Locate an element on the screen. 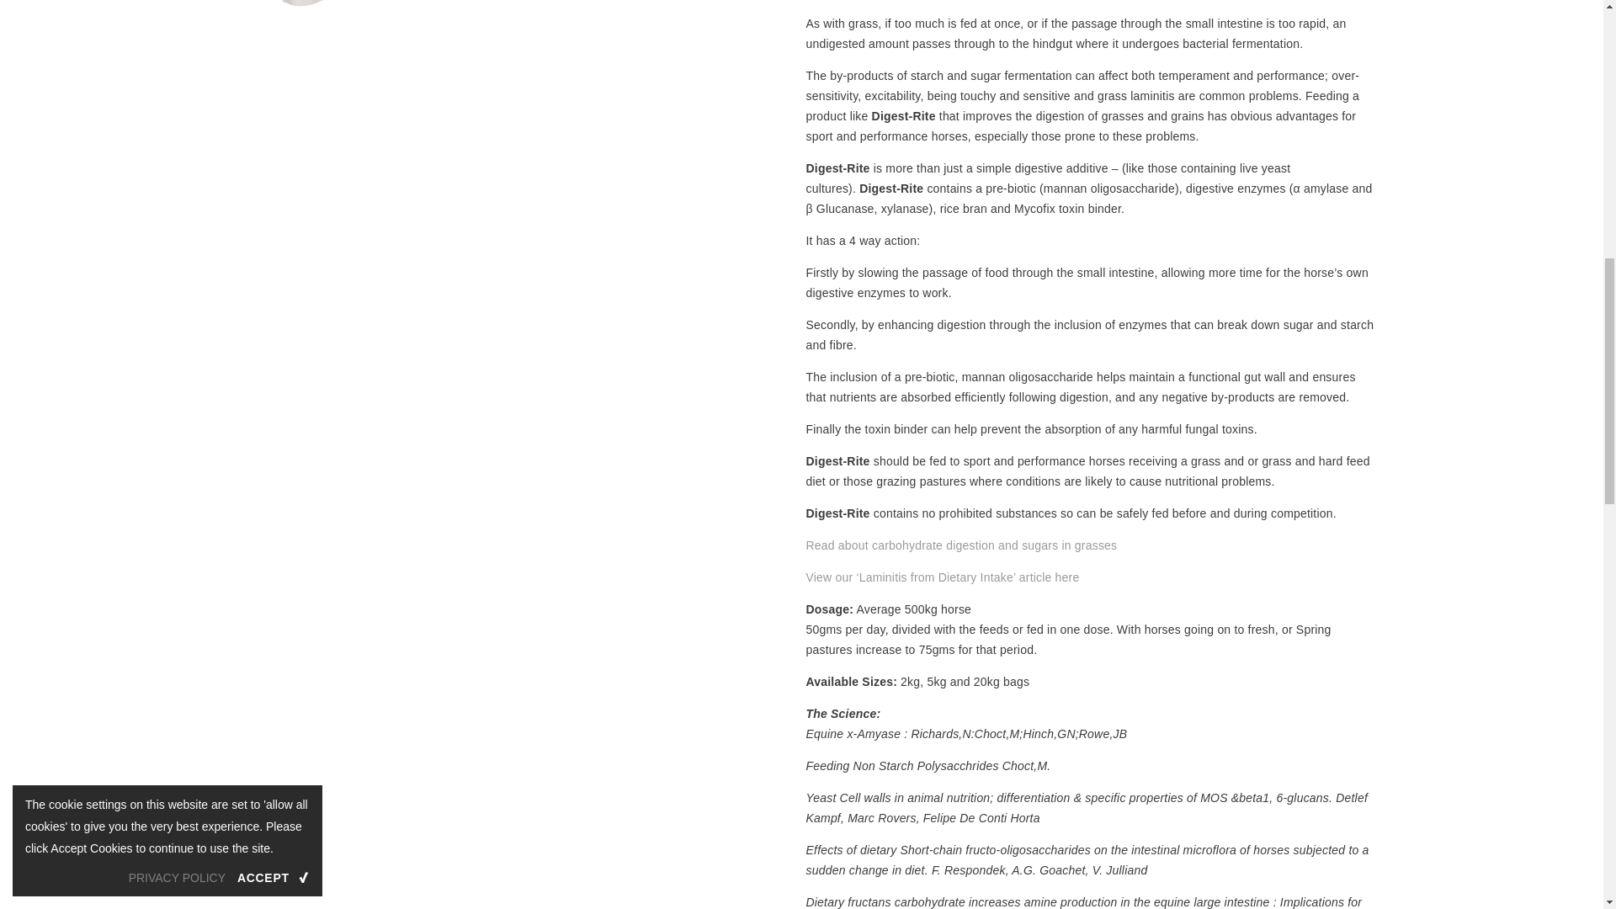  Read about carbohydrate digestion and sugars in grasses is located at coordinates (962, 545).